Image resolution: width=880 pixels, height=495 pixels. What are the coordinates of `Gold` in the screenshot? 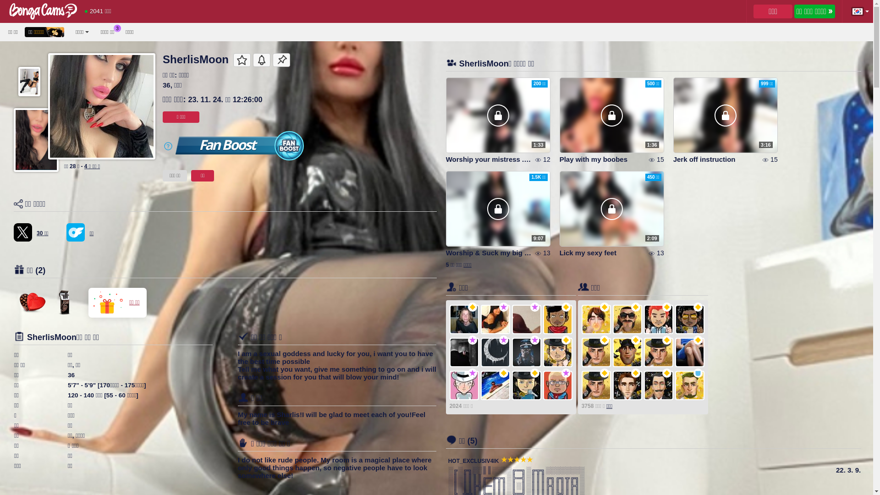 It's located at (698, 340).